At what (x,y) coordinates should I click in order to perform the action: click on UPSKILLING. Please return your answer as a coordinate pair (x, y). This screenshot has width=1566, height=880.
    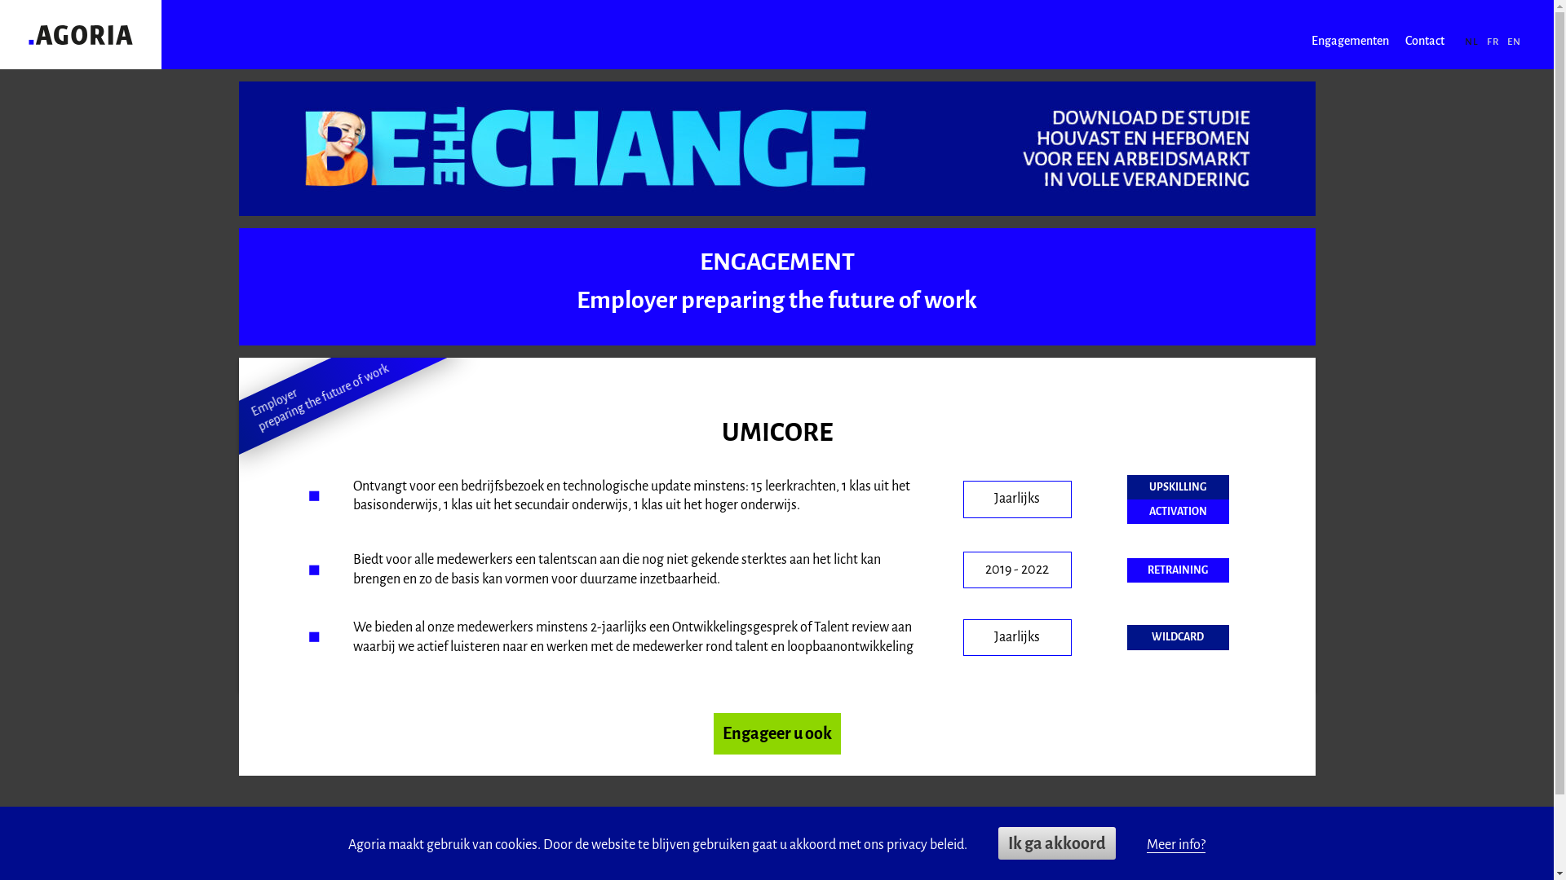
    Looking at the image, I should click on (1178, 487).